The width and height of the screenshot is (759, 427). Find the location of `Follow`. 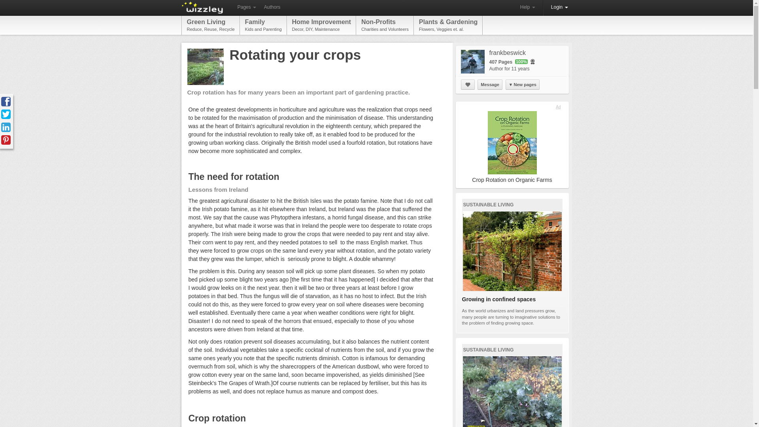

Follow is located at coordinates (272, 8).